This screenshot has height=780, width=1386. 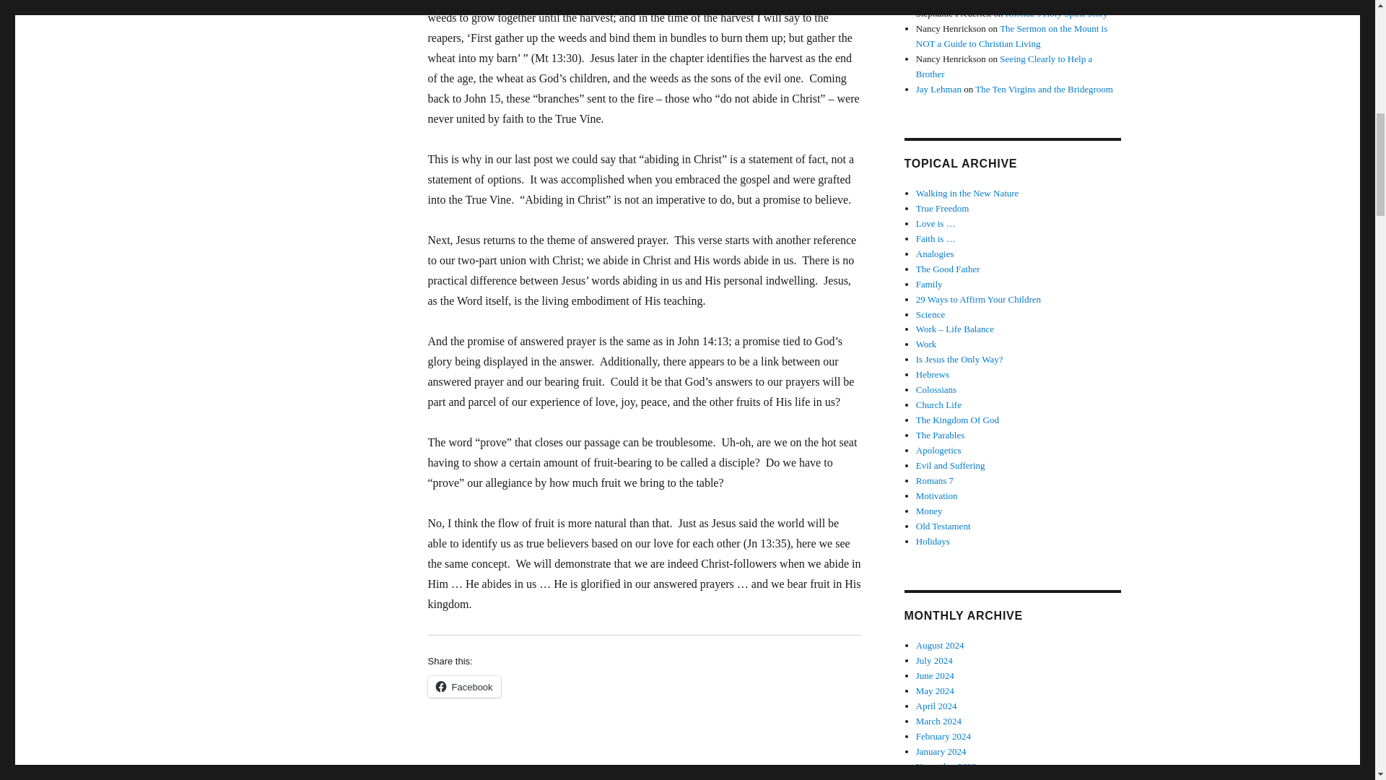 I want to click on The End of the Old Covenant, so click(x=1054, y=1).